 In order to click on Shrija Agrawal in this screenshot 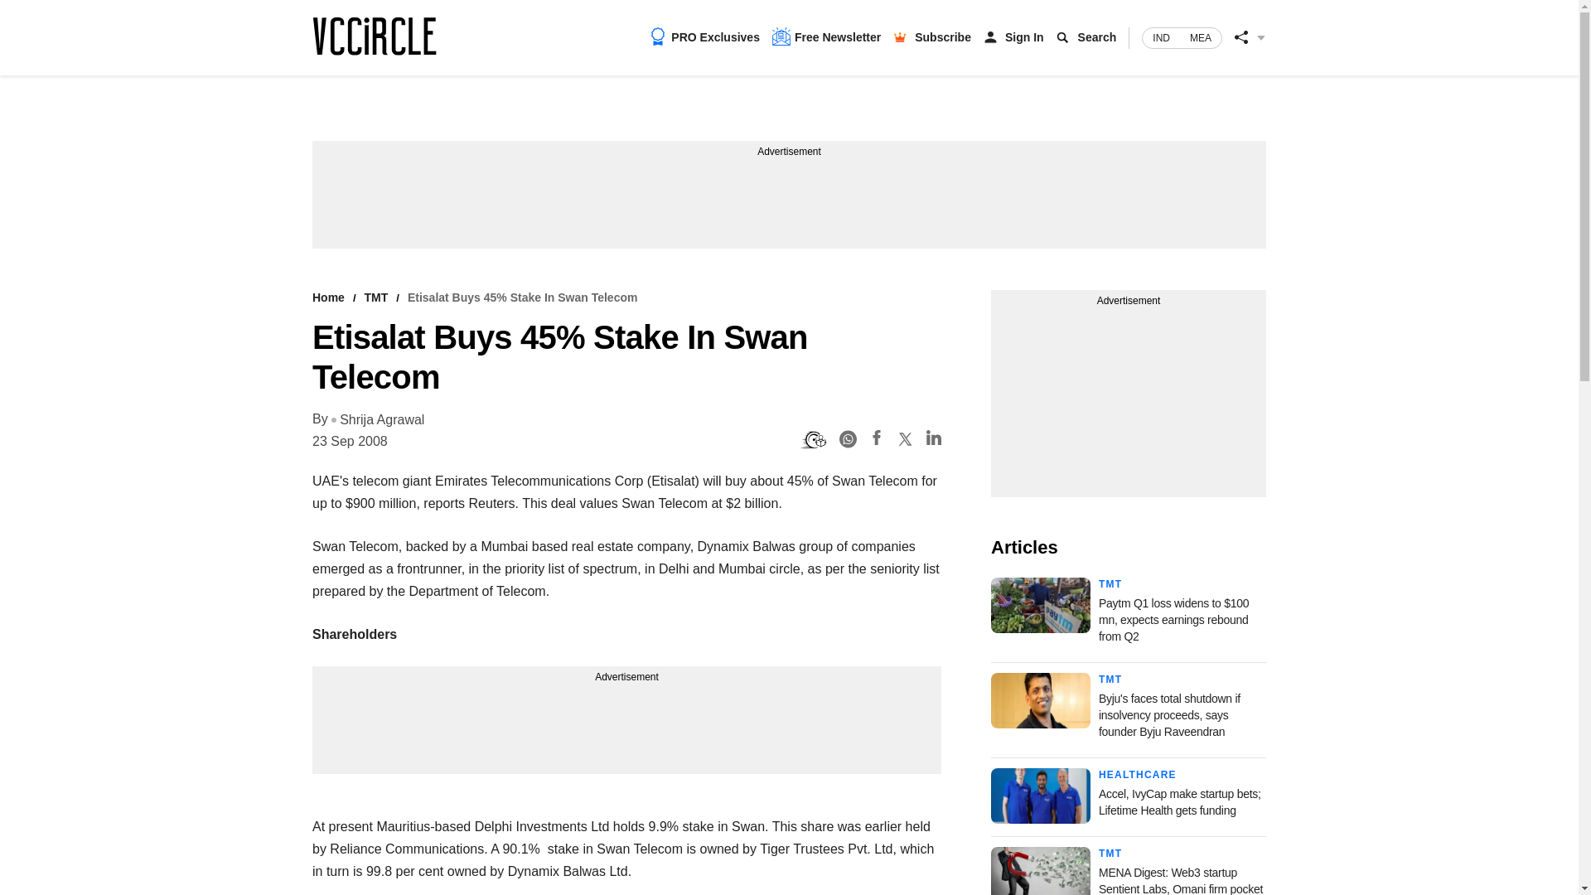, I will do `click(378, 419)`.